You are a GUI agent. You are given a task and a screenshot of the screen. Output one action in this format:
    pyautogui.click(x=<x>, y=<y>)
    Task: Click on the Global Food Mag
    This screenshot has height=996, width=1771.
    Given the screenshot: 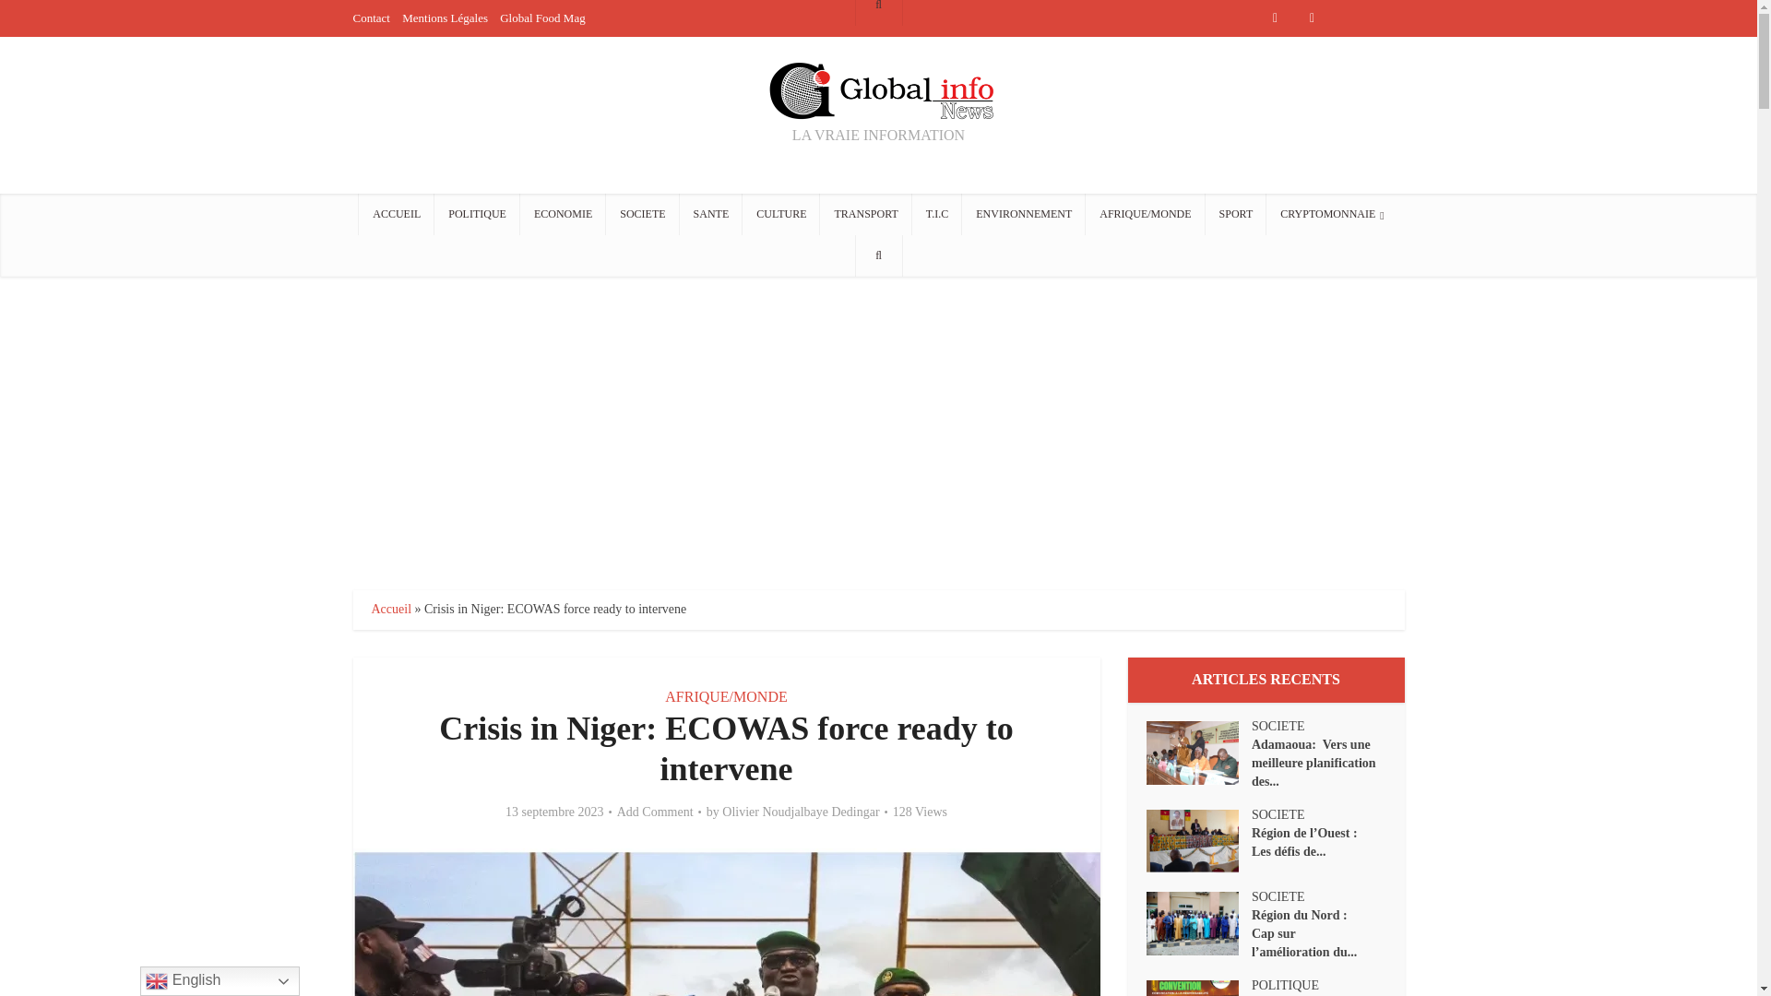 What is the action you would take?
    pyautogui.click(x=541, y=18)
    